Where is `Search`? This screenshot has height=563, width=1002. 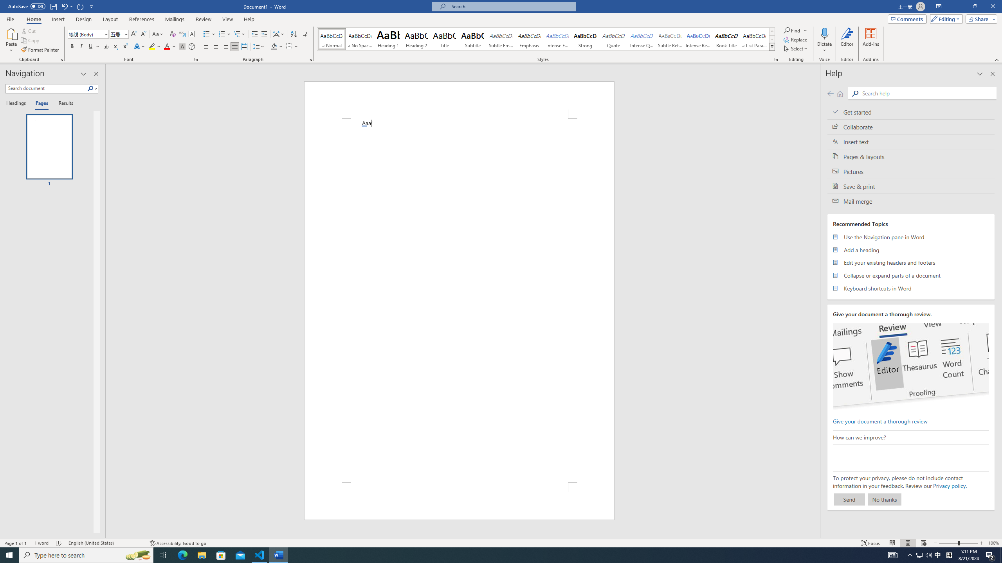 Search is located at coordinates (92, 88).